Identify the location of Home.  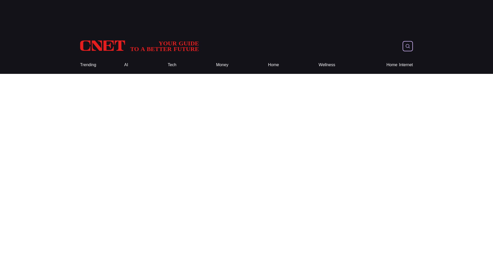
(172, 65).